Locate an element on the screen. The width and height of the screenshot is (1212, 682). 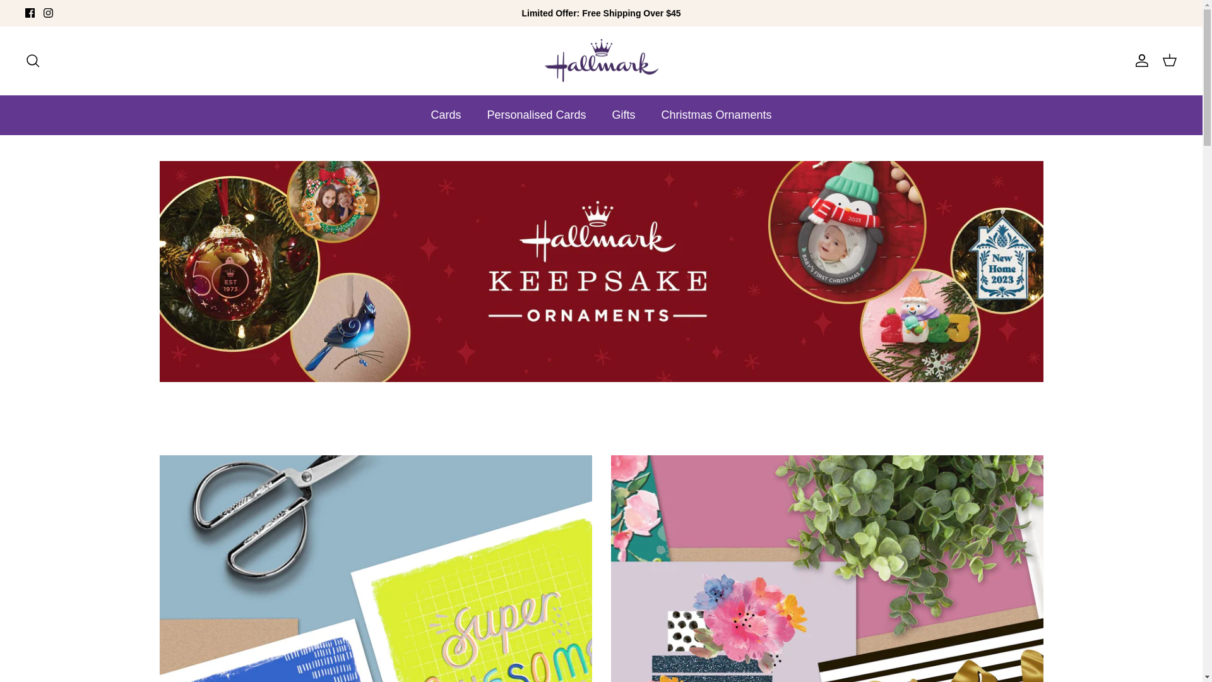
Personalised Cards is located at coordinates (537, 115).